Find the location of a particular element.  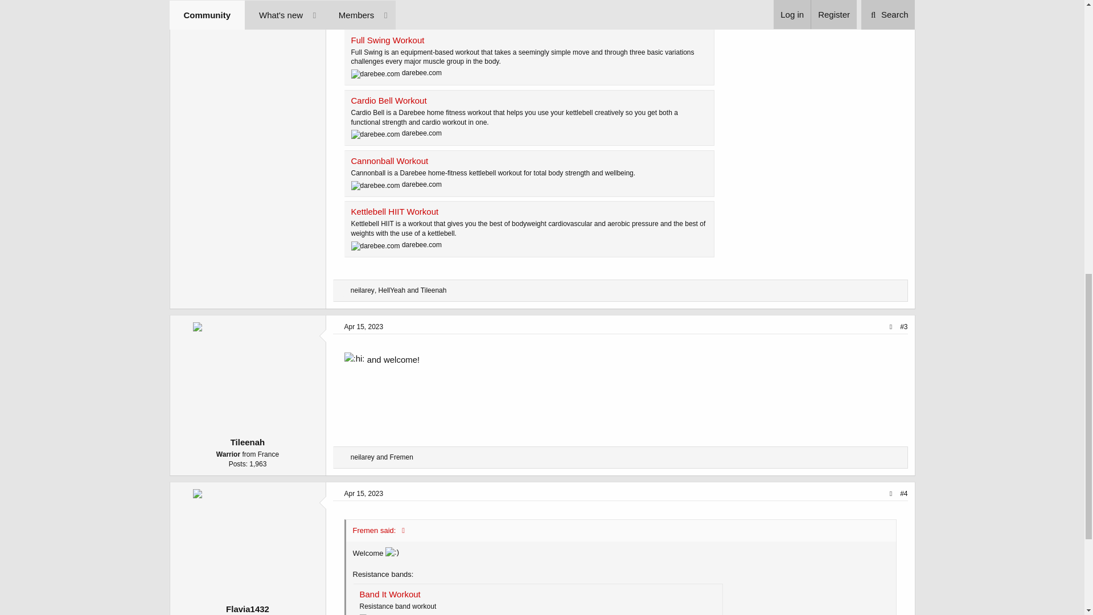

Apr 15, 2023 at 8:06 PM is located at coordinates (363, 327).